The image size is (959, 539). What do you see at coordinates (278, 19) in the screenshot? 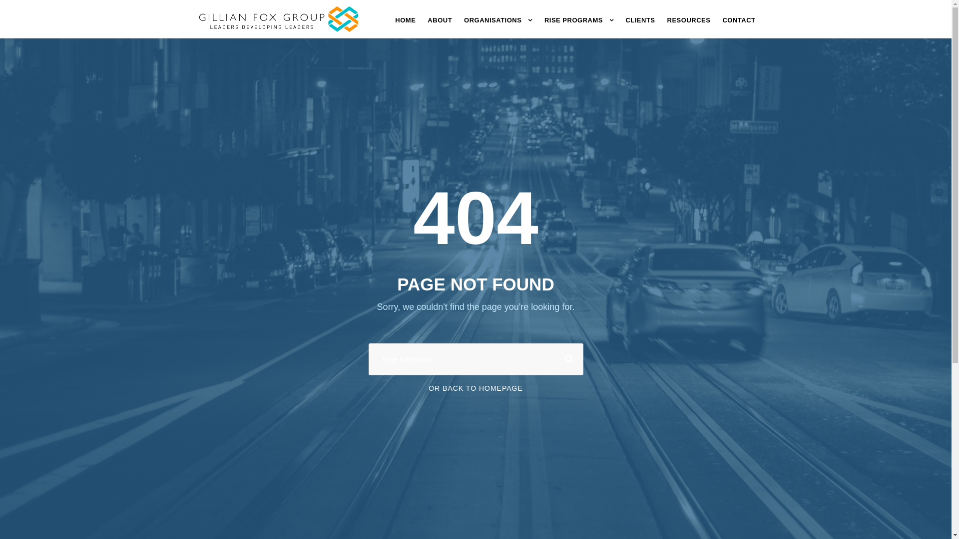
I see `Gillian Fox 2021_Colour_H` at bounding box center [278, 19].